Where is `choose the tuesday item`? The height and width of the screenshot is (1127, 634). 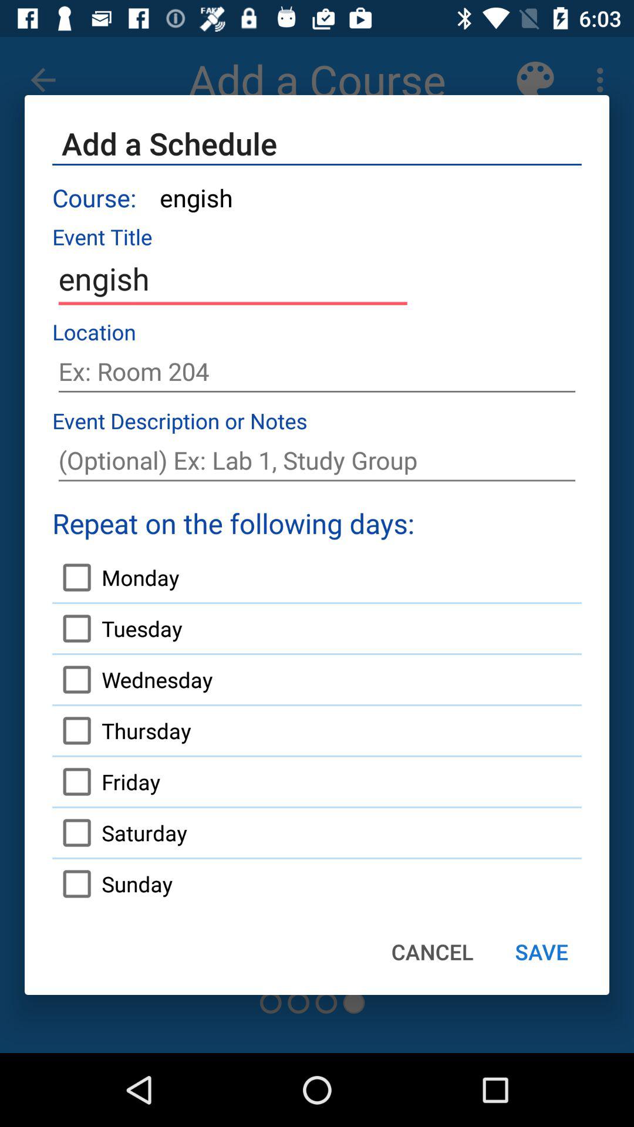
choose the tuesday item is located at coordinates (117, 628).